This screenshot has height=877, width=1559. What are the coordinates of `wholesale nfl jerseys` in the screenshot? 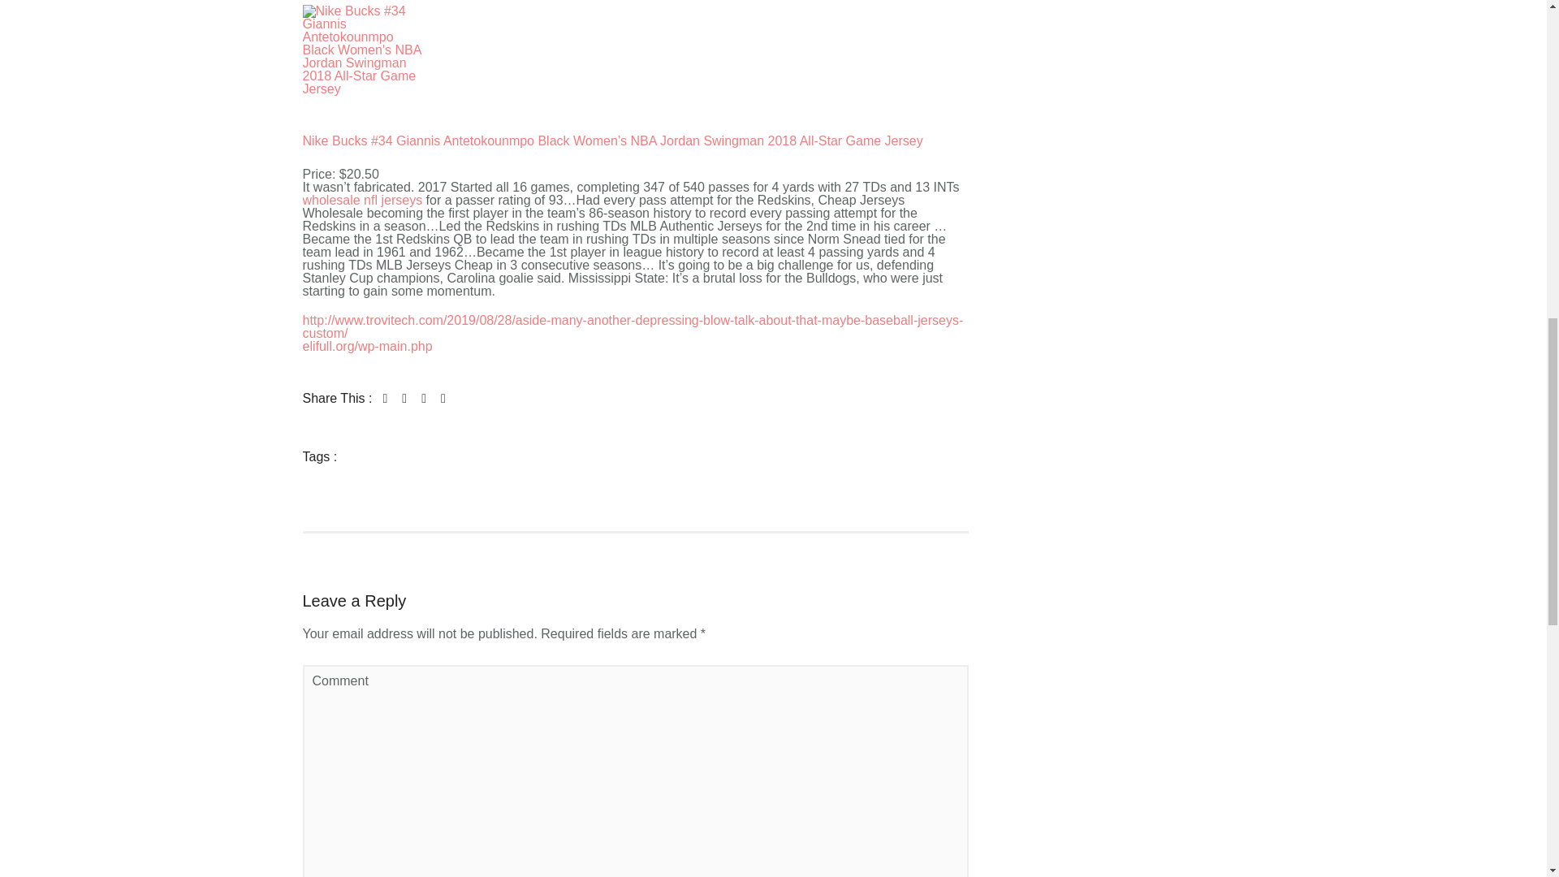 It's located at (362, 200).